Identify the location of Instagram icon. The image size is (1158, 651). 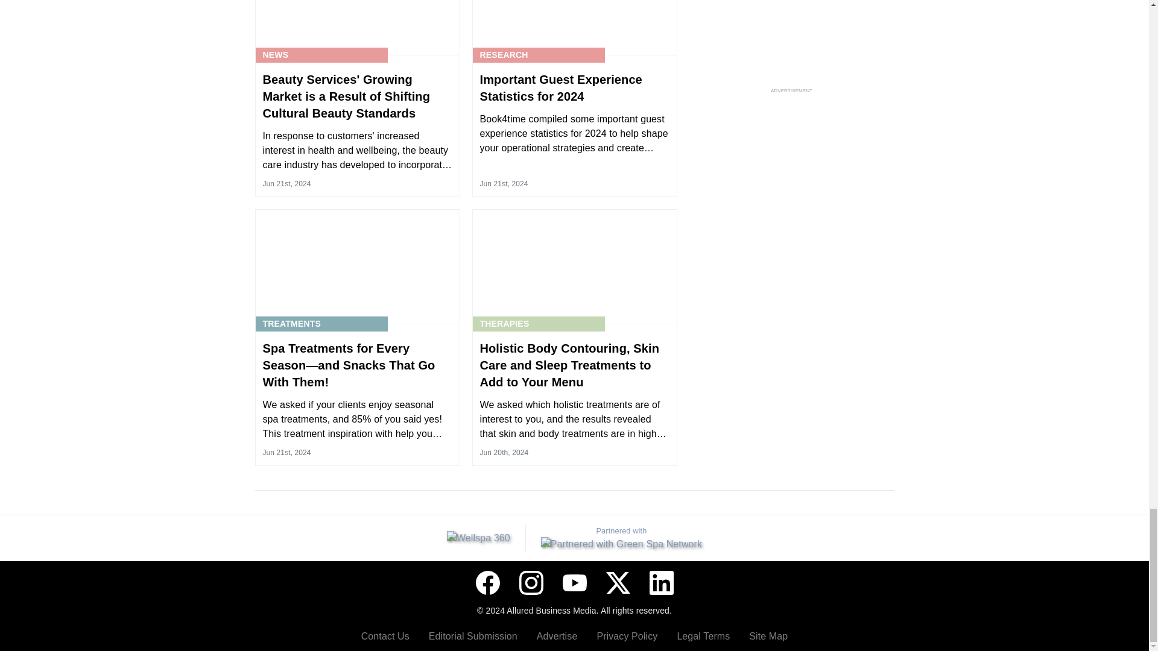
(531, 583).